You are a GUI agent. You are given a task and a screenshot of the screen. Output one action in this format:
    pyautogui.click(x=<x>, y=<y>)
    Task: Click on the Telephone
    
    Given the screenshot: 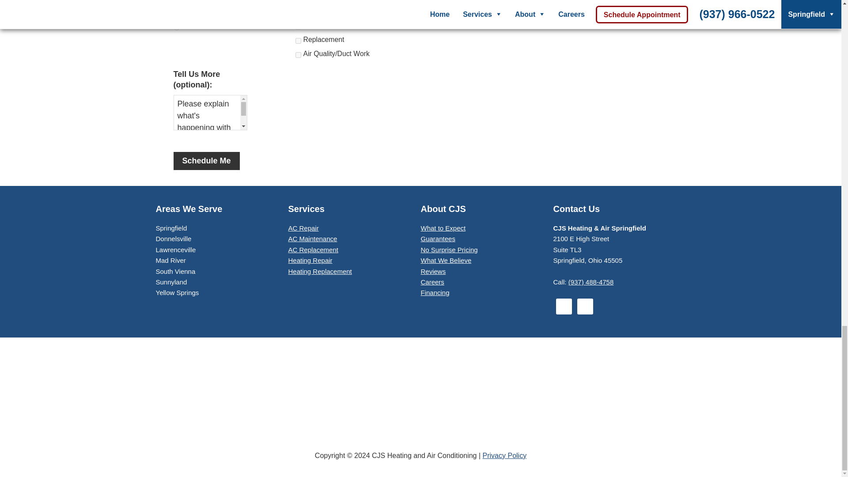 What is the action you would take?
    pyautogui.click(x=177, y=12)
    